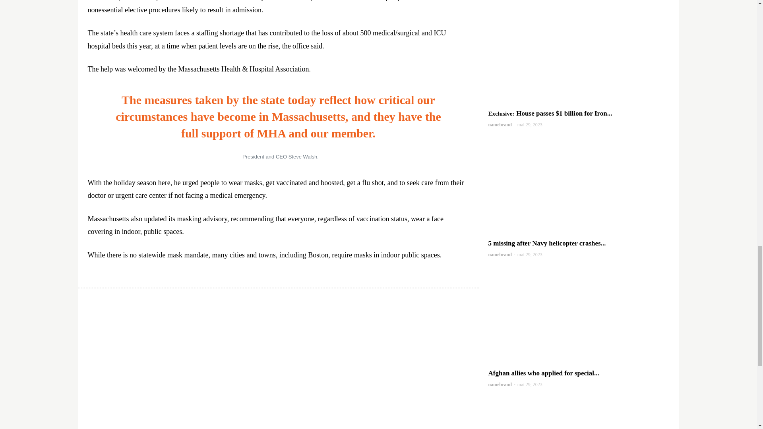 Image resolution: width=763 pixels, height=429 pixels. Describe the element at coordinates (500, 124) in the screenshot. I see `namebrand` at that location.